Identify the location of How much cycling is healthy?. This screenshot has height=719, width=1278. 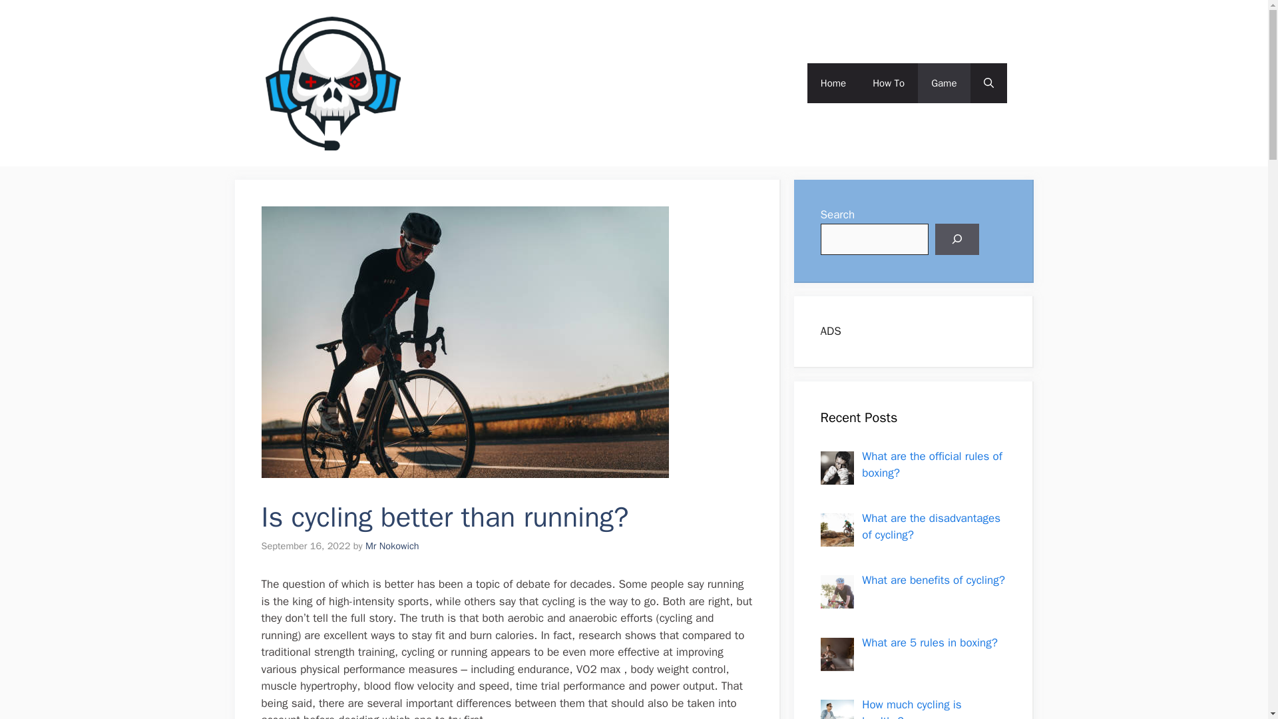
(911, 708).